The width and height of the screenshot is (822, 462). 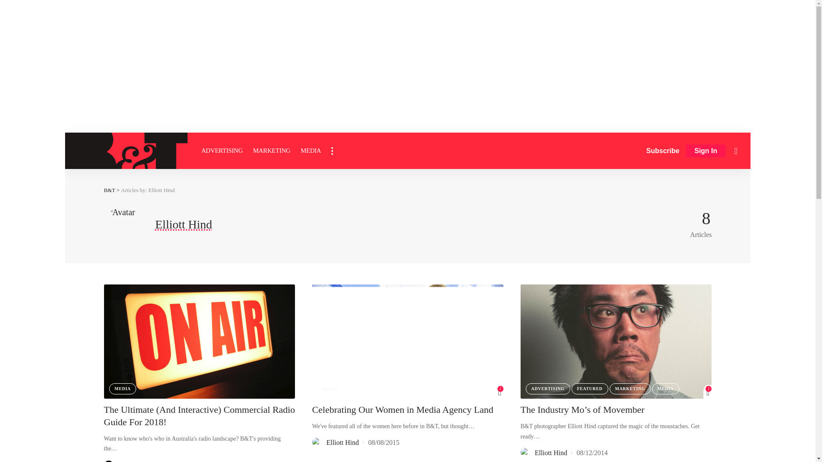 What do you see at coordinates (706, 151) in the screenshot?
I see `Sign In` at bounding box center [706, 151].